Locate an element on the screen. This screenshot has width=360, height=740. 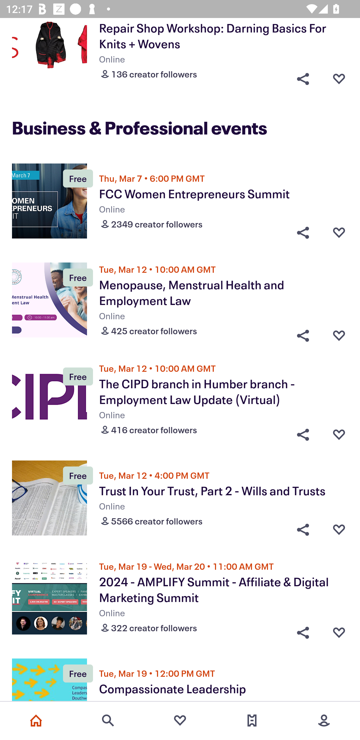
Favorite button is located at coordinates (339, 232).